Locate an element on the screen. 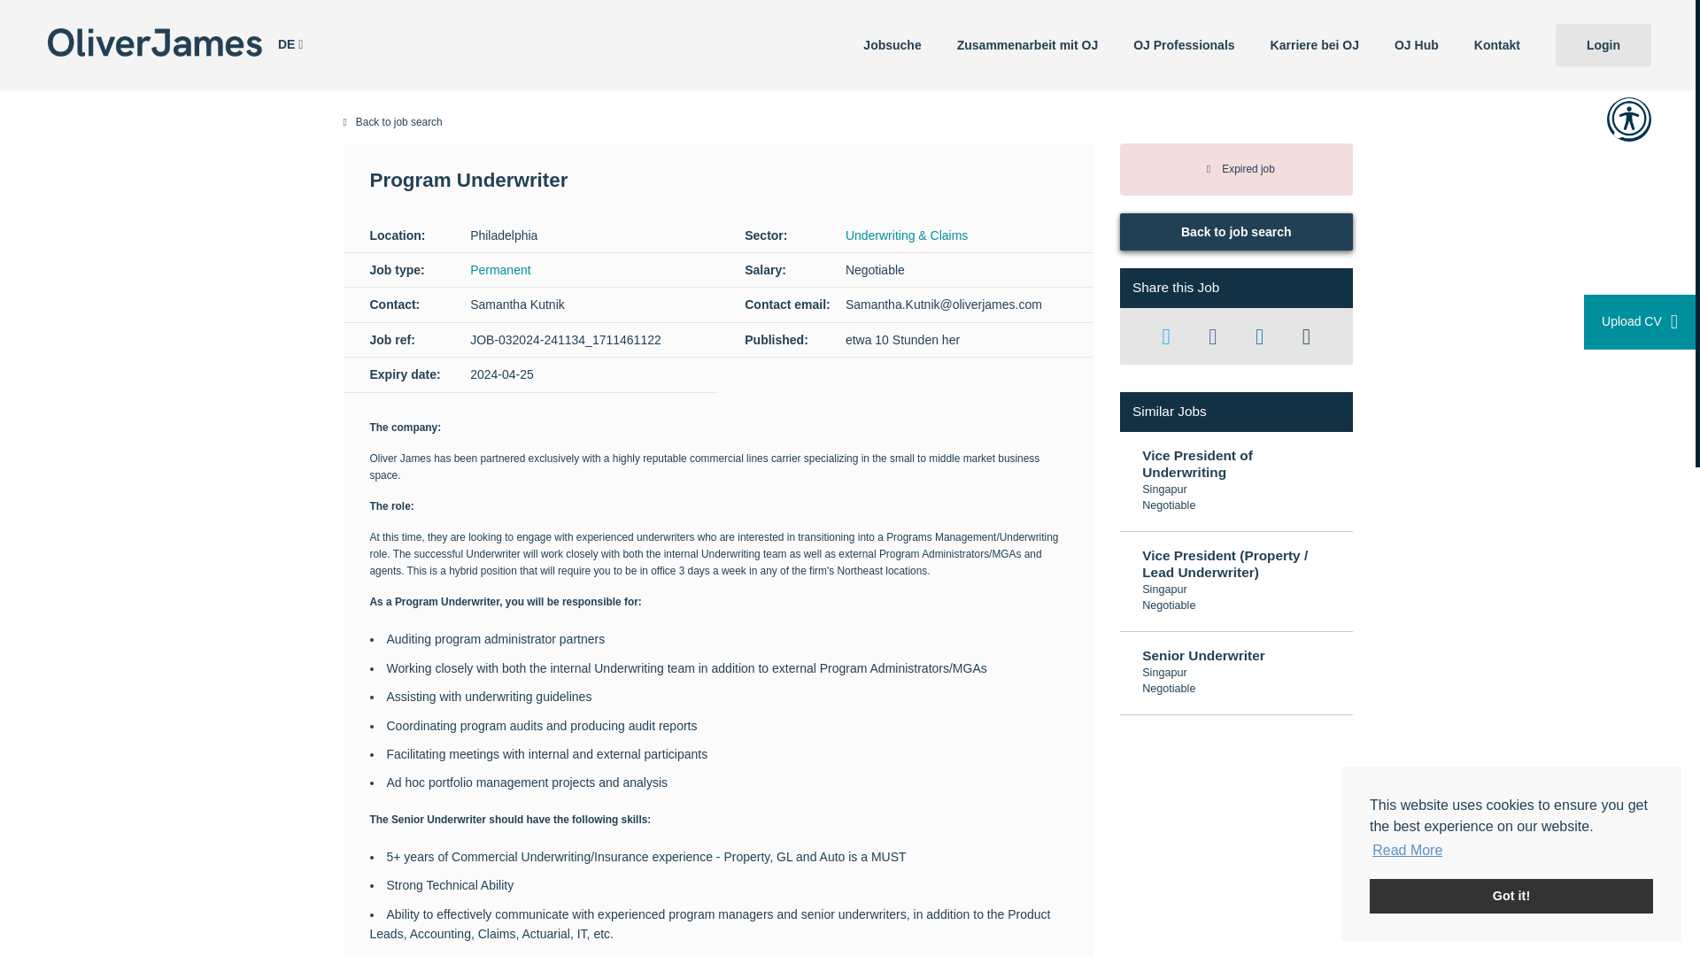 This screenshot has height=956, width=1700. OJ Professionals is located at coordinates (1183, 44).